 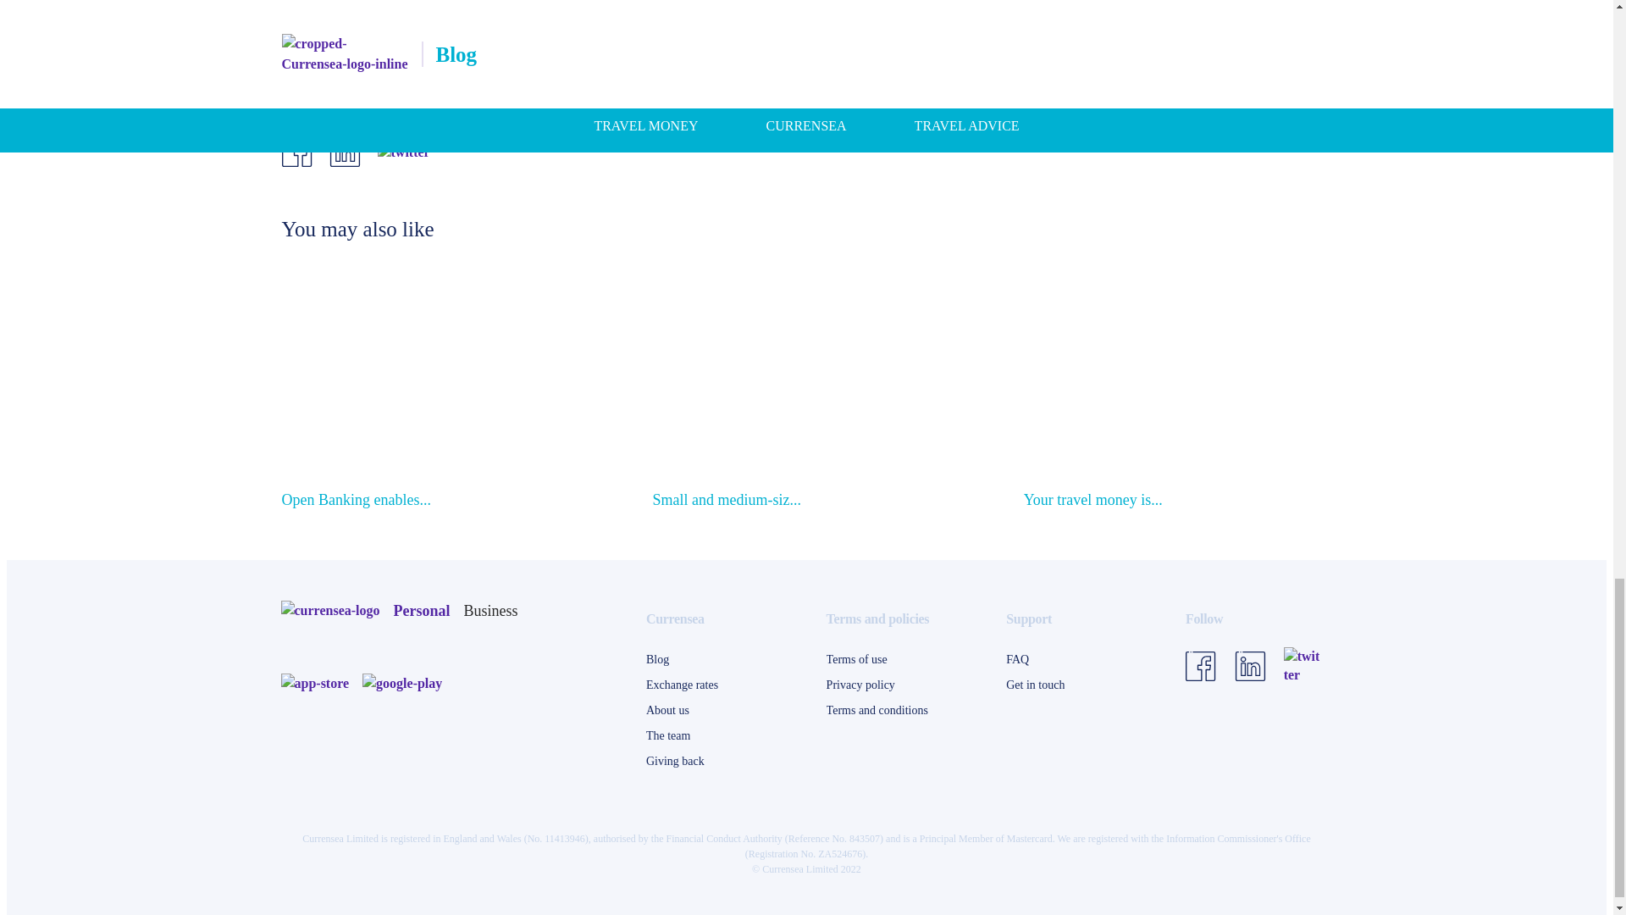 I want to click on Terms and conditions, so click(x=877, y=711).